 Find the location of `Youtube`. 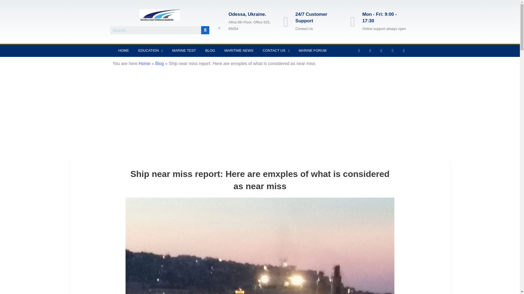

Youtube is located at coordinates (392, 50).